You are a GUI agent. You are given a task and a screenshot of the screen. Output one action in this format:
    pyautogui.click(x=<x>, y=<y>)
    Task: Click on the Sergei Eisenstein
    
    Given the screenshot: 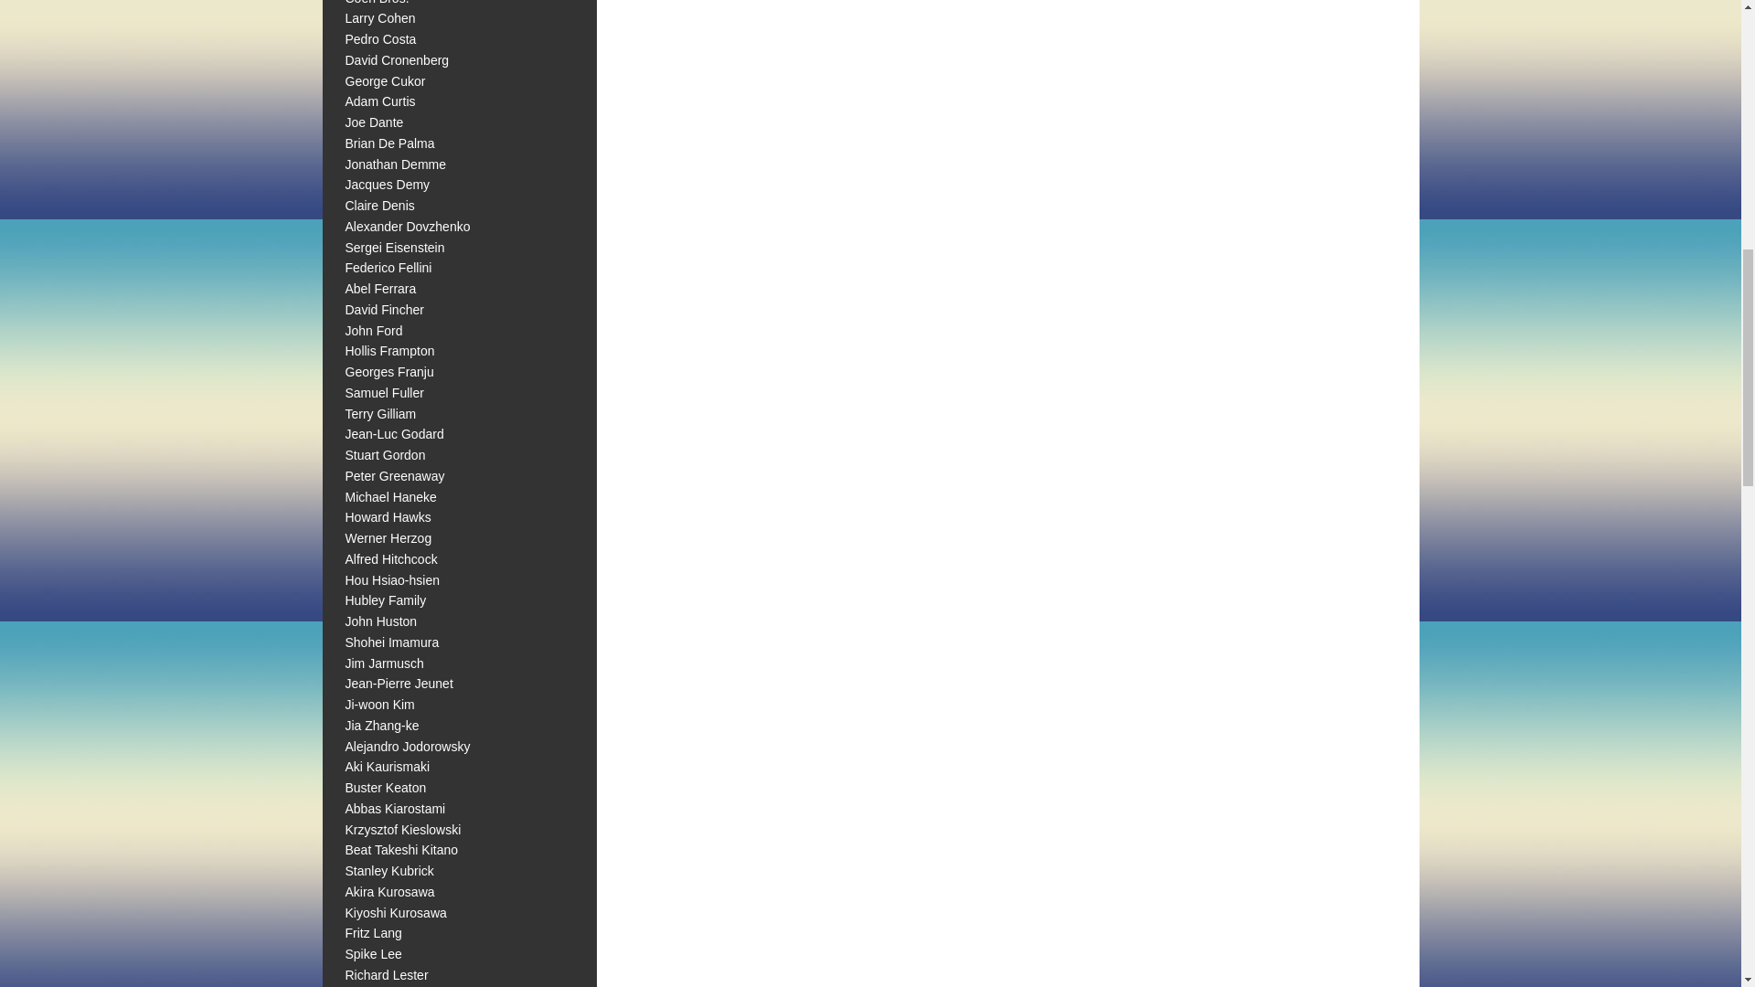 What is the action you would take?
    pyautogui.click(x=395, y=247)
    